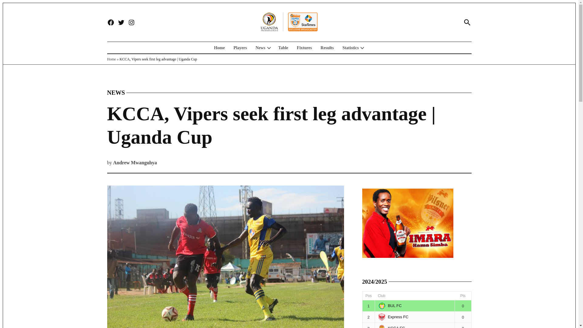 The image size is (583, 328). Describe the element at coordinates (259, 47) in the screenshot. I see `News` at that location.